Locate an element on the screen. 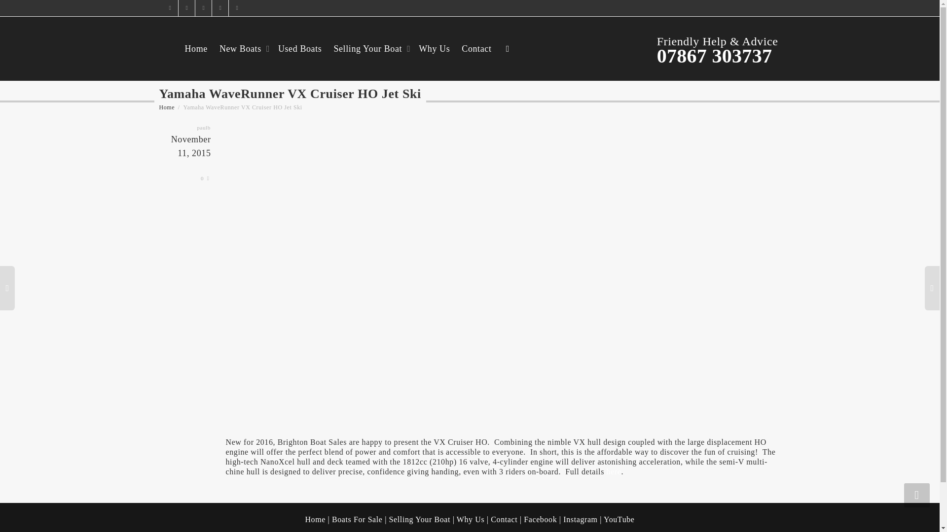 The height and width of the screenshot is (532, 947). View all POSTS by paulb is located at coordinates (203, 127).